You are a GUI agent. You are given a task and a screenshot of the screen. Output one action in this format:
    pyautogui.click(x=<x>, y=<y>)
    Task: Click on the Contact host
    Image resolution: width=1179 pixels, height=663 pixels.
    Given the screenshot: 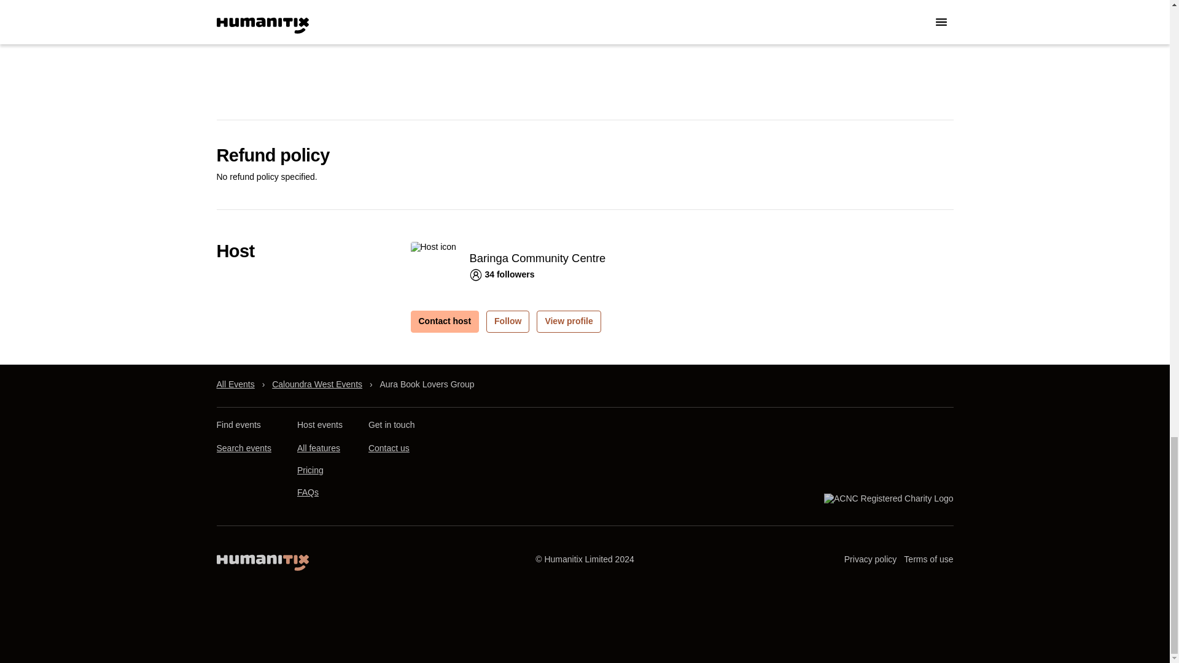 What is the action you would take?
    pyautogui.click(x=445, y=322)
    